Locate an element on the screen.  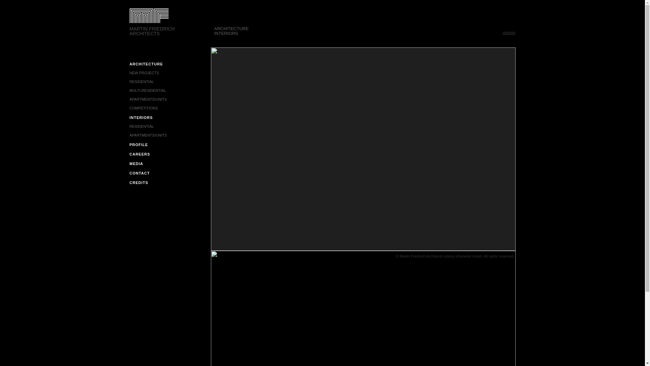
RESIDENTIAL is located at coordinates (167, 125).